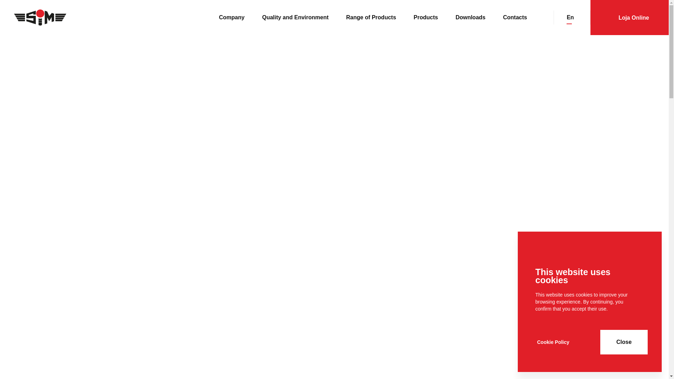  Describe the element at coordinates (553, 342) in the screenshot. I see `Cookie Policy` at that location.